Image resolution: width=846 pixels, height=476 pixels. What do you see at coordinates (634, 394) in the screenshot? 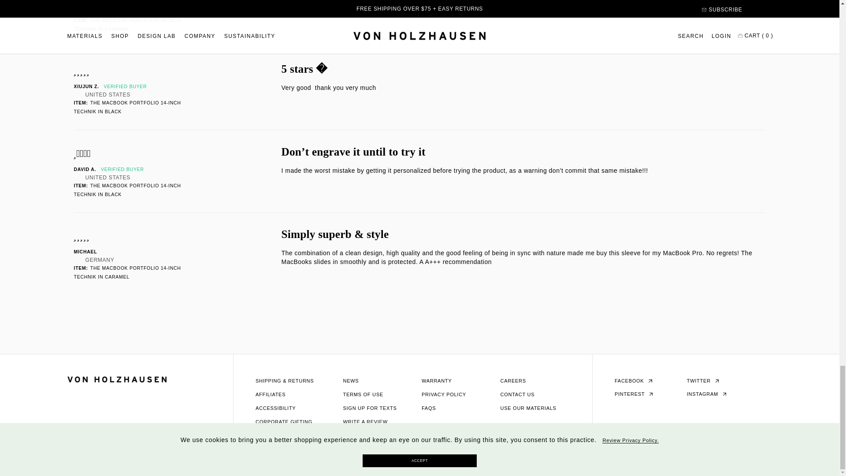
I see `von Holzhausen on Pinterest` at bounding box center [634, 394].